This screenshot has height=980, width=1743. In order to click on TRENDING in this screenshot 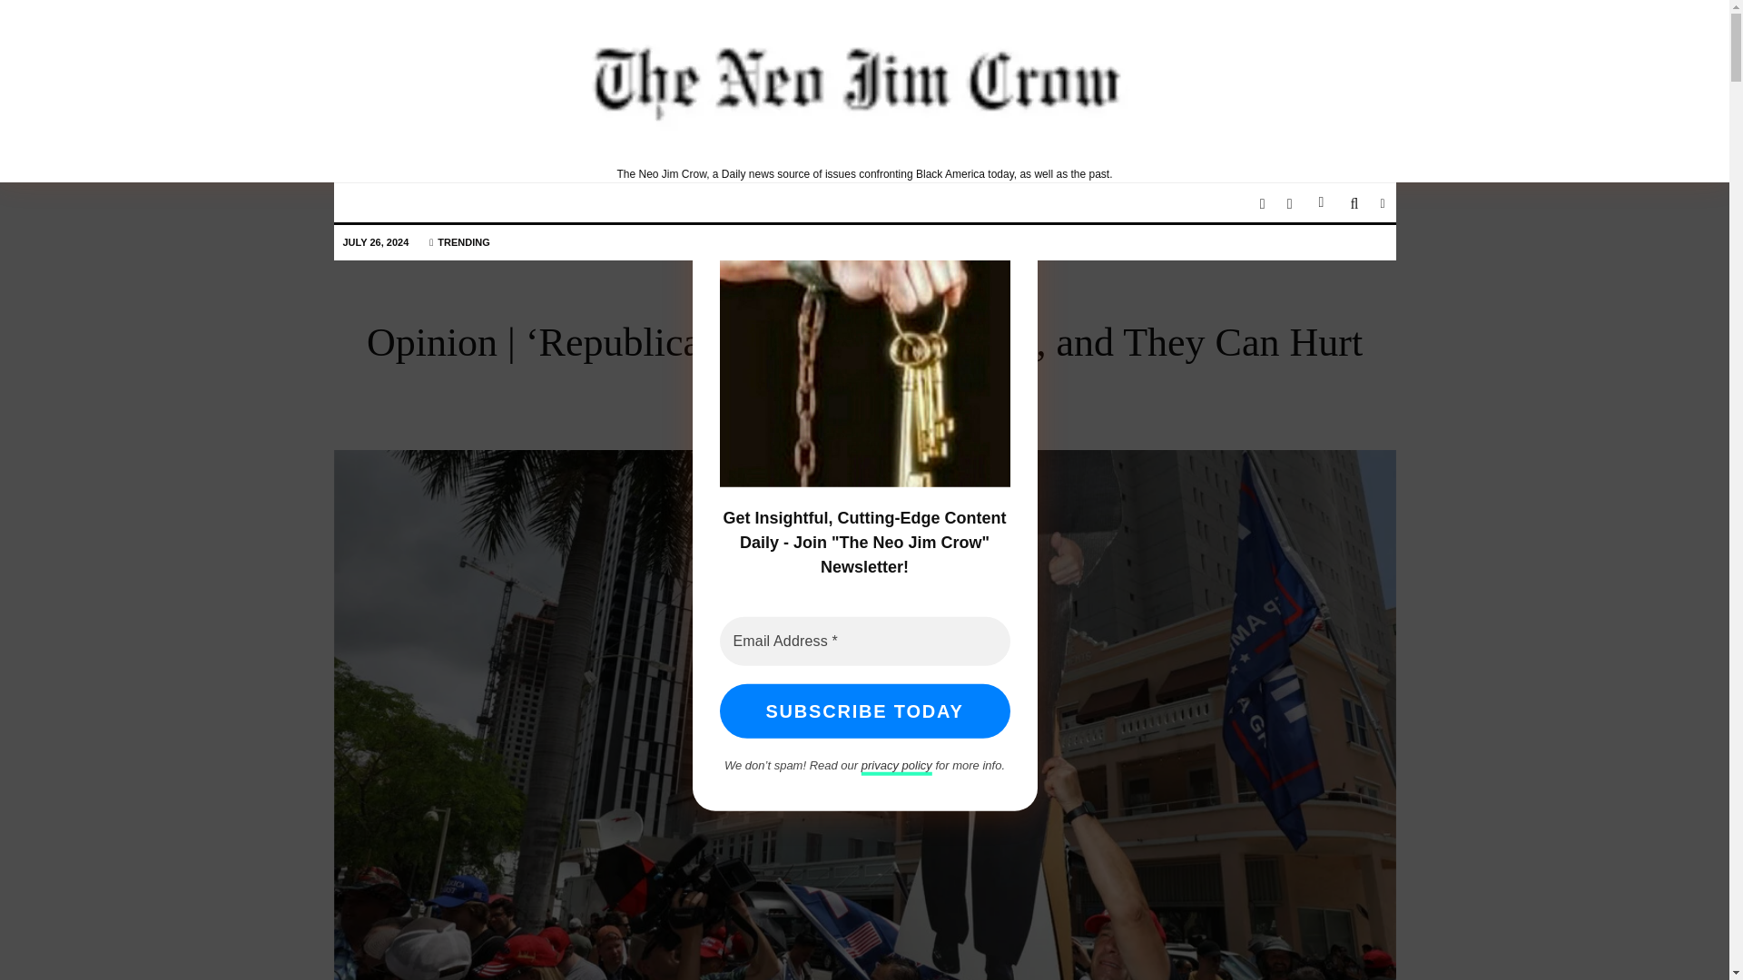, I will do `click(459, 243)`.